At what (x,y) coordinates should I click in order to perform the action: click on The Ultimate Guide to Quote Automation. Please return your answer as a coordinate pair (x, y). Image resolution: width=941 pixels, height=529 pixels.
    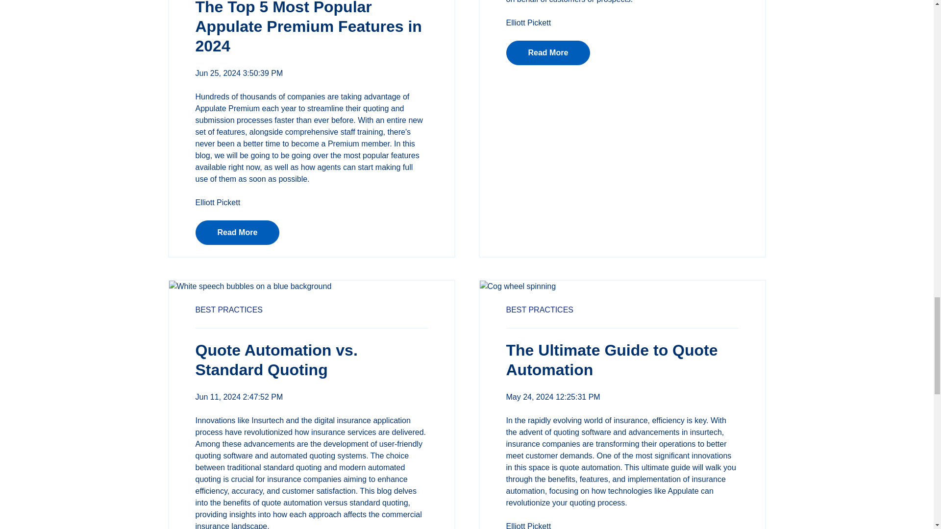
    Looking at the image, I should click on (612, 360).